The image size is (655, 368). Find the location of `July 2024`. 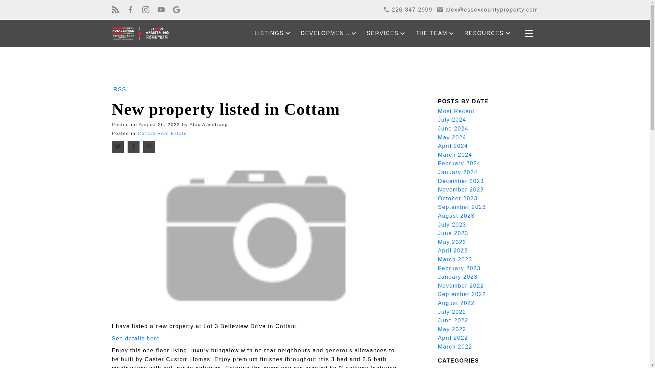

July 2024 is located at coordinates (452, 120).